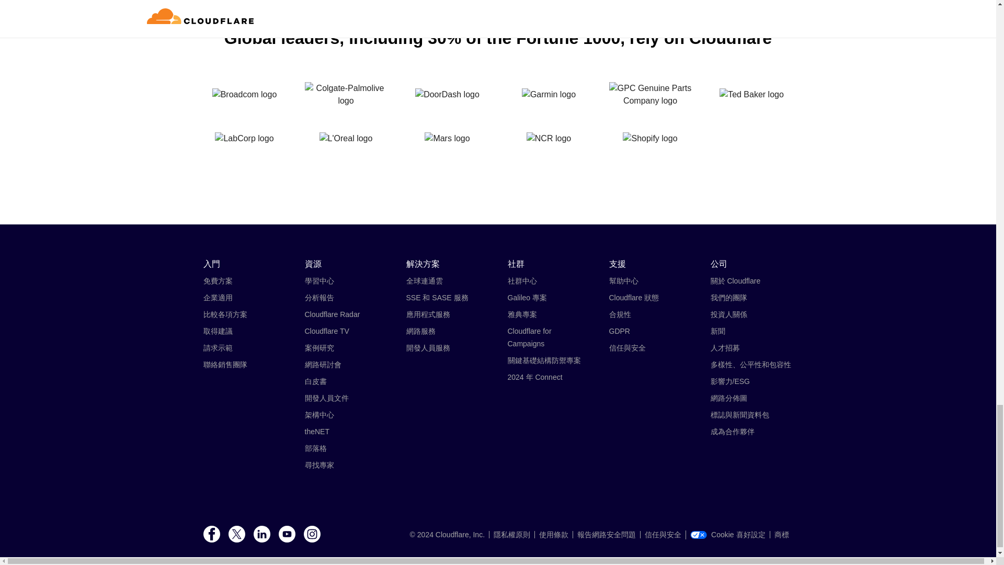 The width and height of the screenshot is (1004, 565). Describe the element at coordinates (211, 535) in the screenshot. I see `Facebook` at that location.